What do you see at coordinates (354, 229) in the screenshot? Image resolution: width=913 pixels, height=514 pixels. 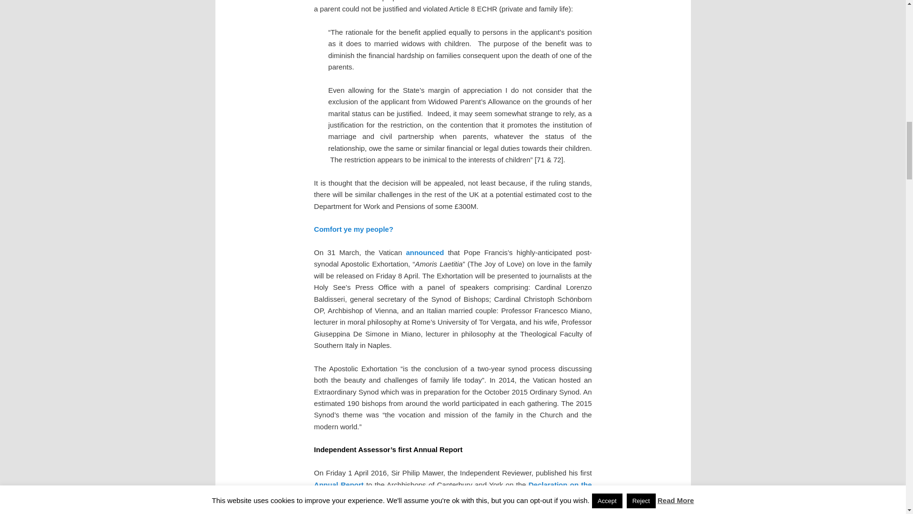 I see `Comfort ye my people?` at bounding box center [354, 229].